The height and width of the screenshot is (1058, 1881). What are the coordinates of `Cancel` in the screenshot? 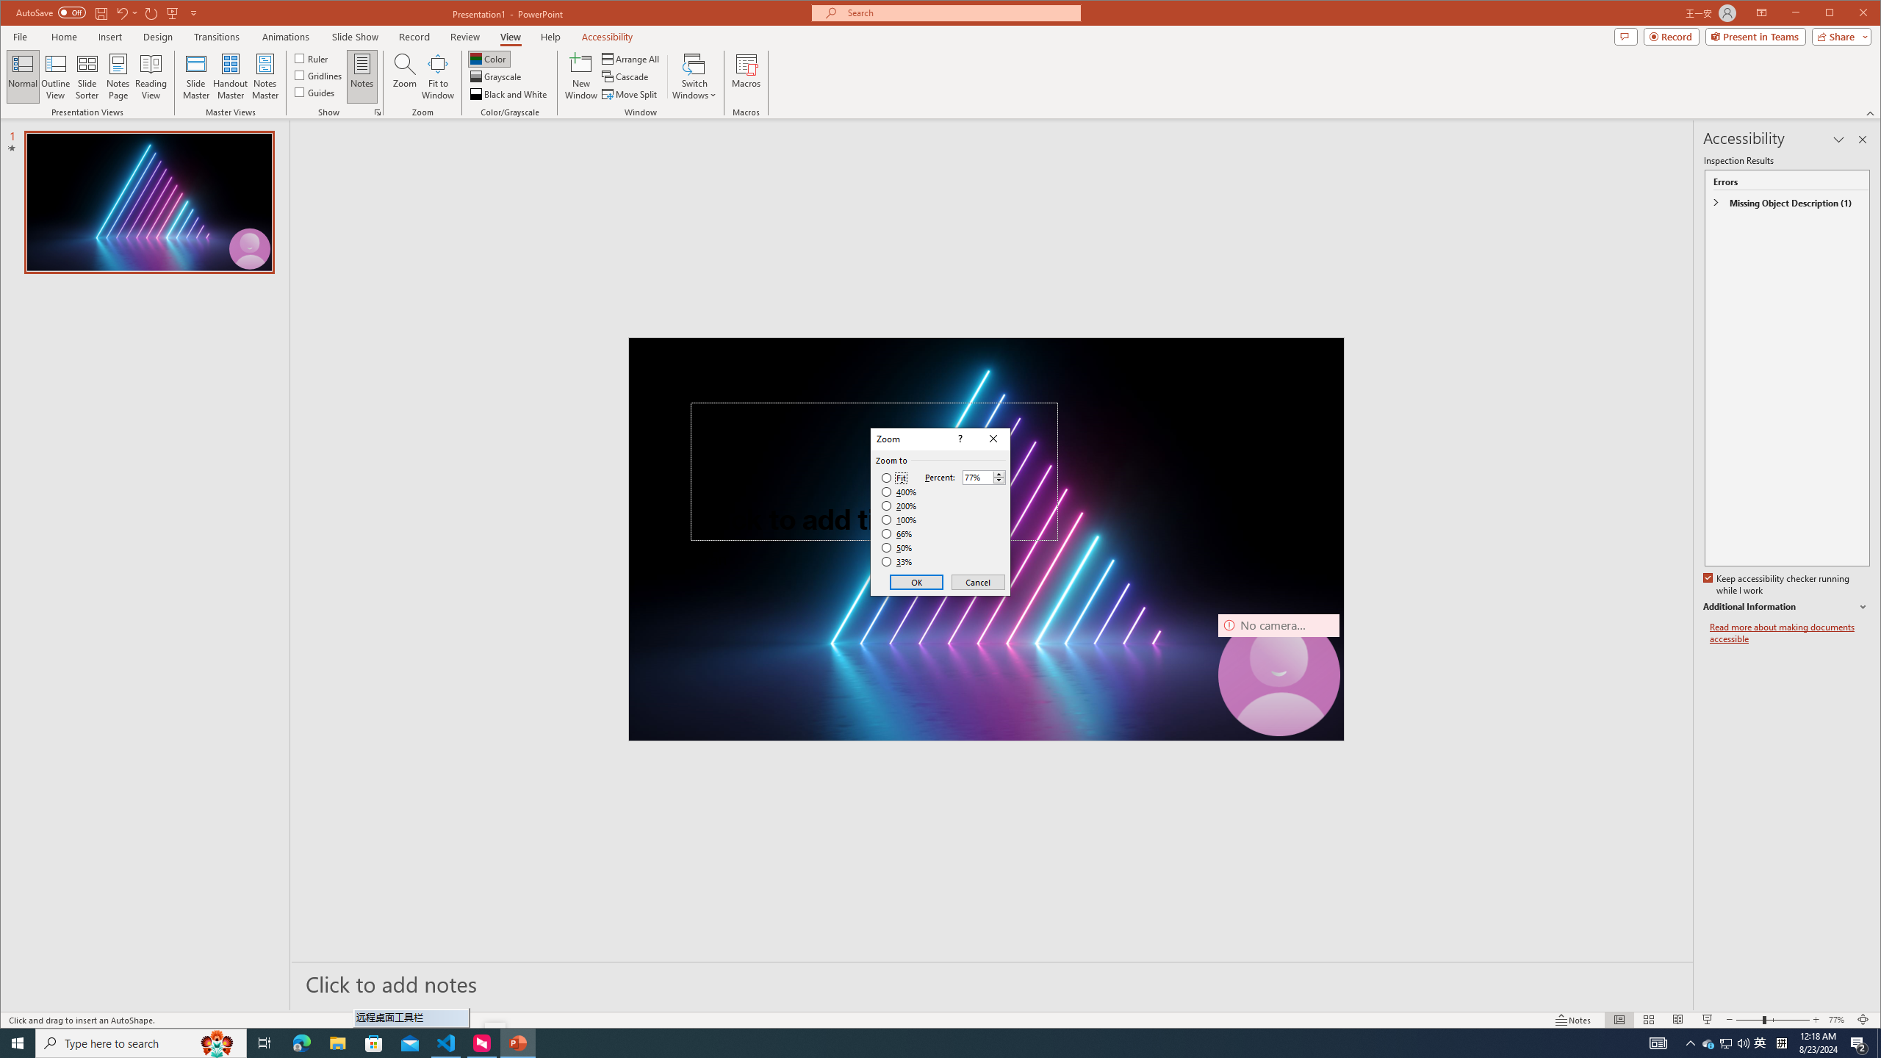 It's located at (977, 582).